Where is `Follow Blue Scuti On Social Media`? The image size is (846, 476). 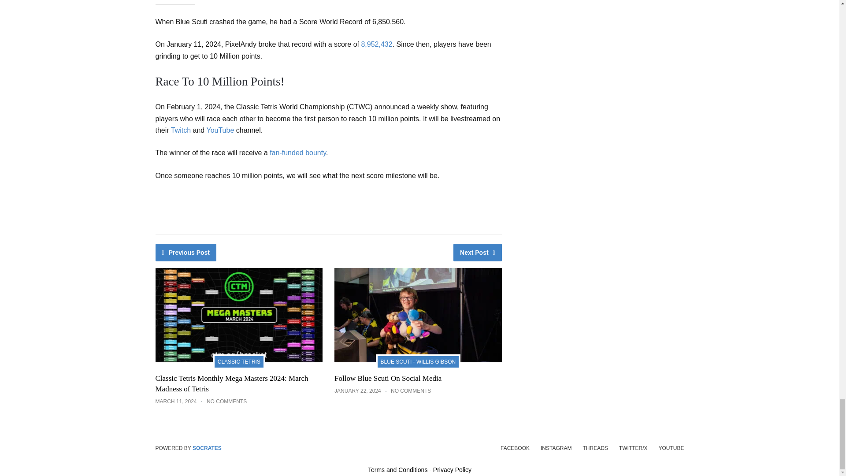 Follow Blue Scuti On Social Media is located at coordinates (388, 378).